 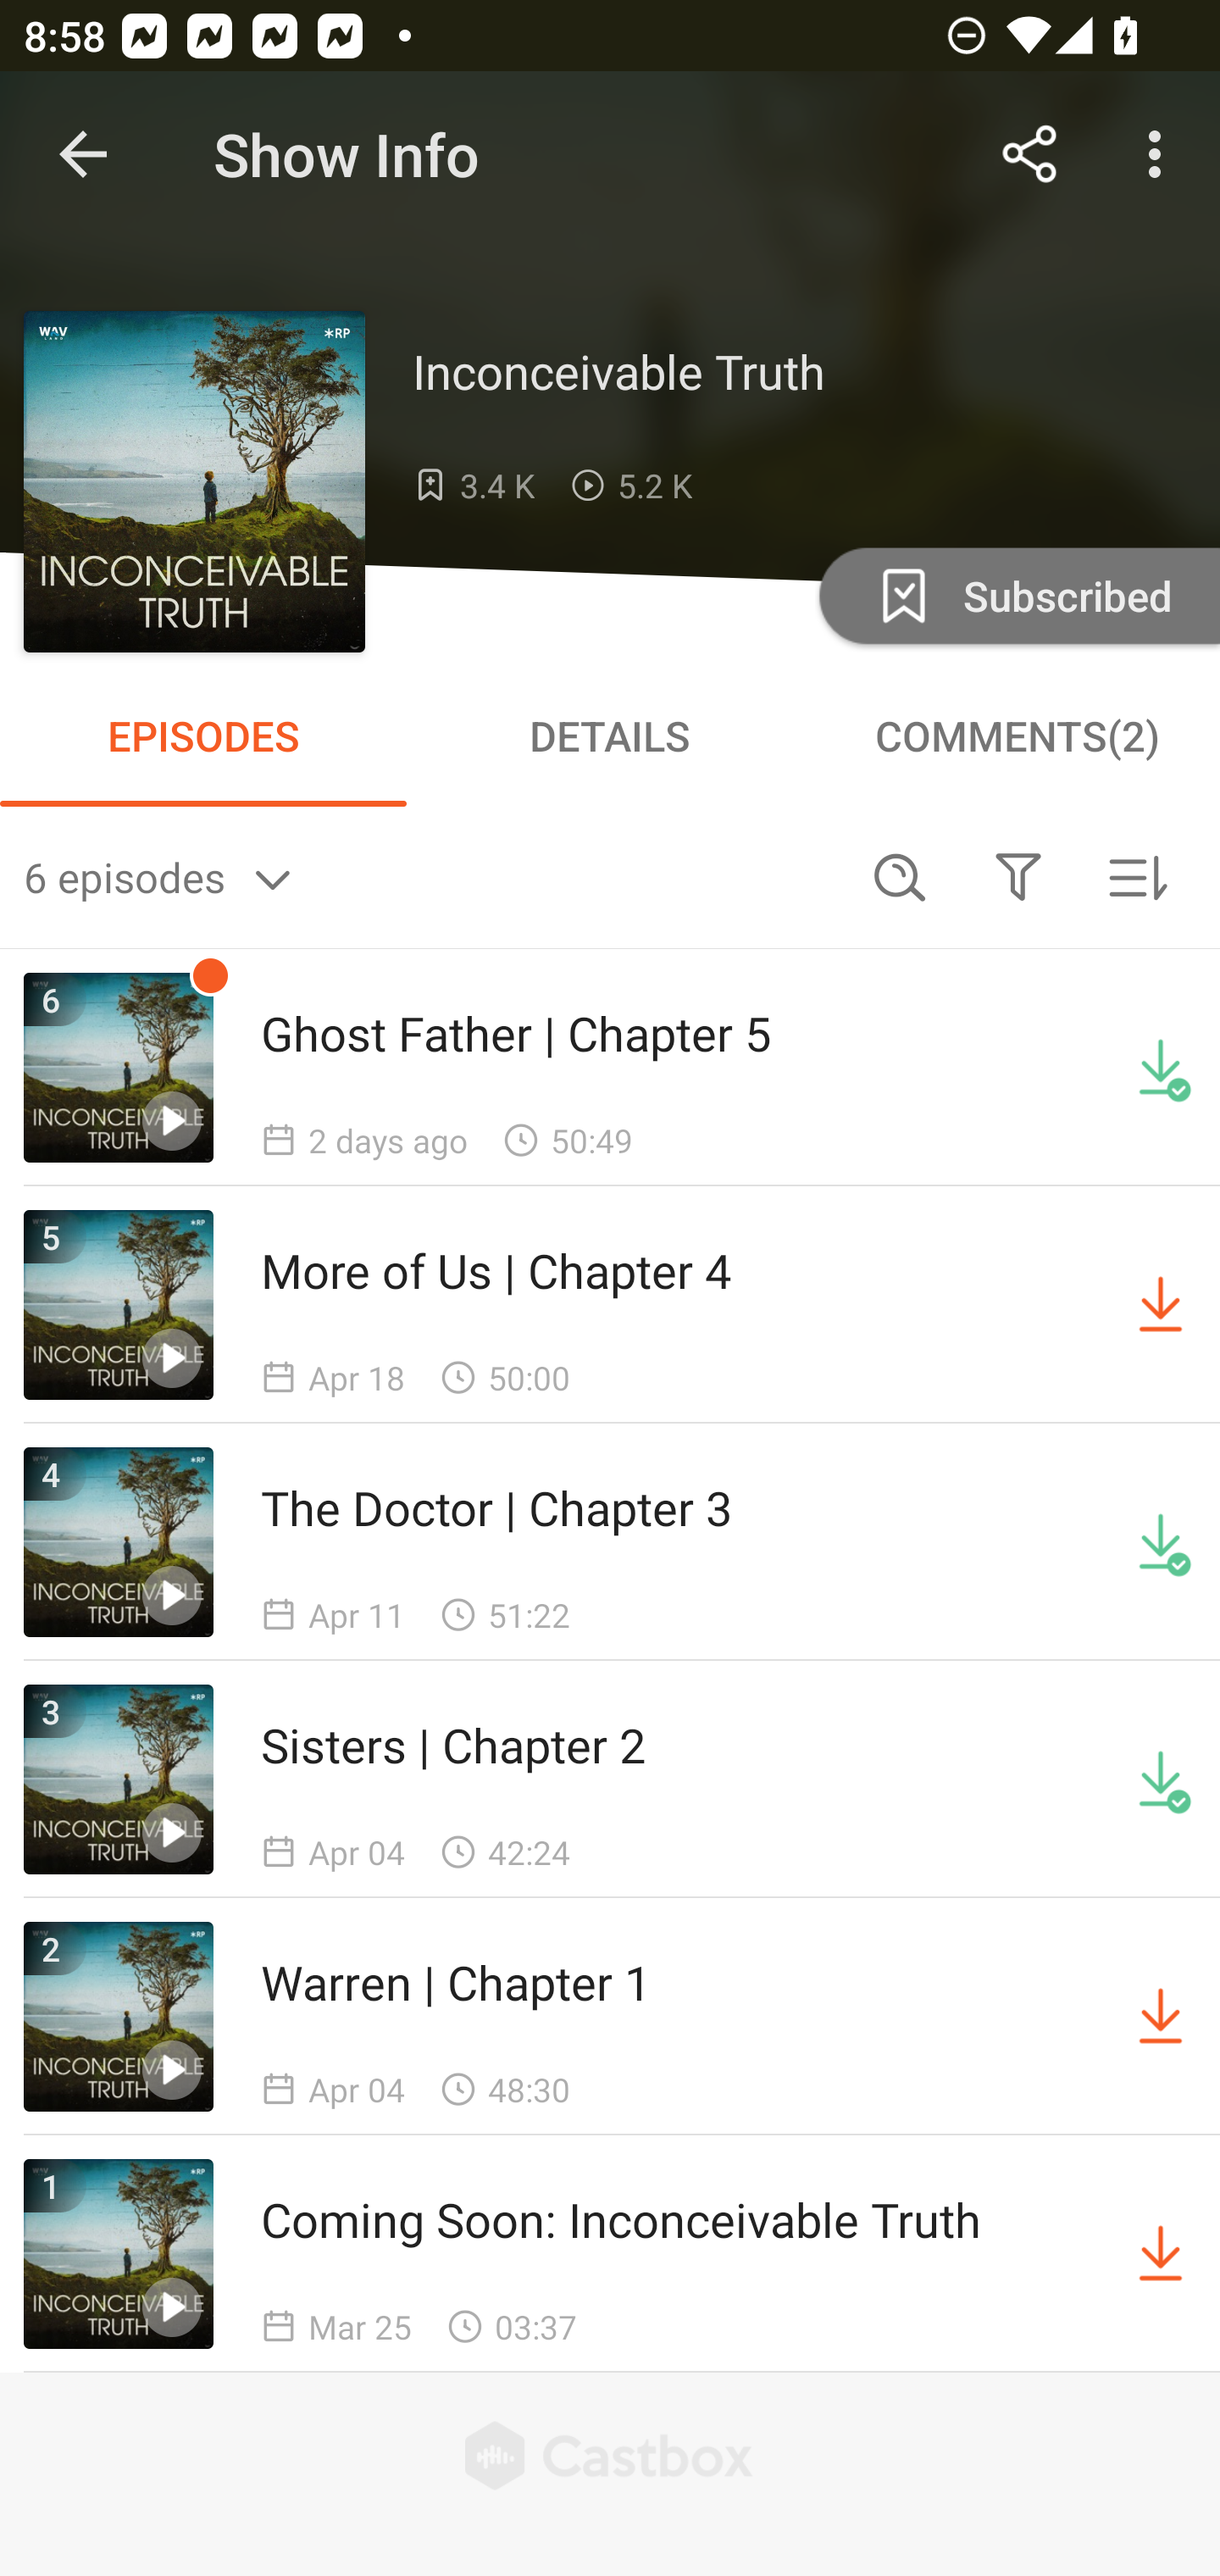 I want to click on Download, so click(x=1161, y=2254).